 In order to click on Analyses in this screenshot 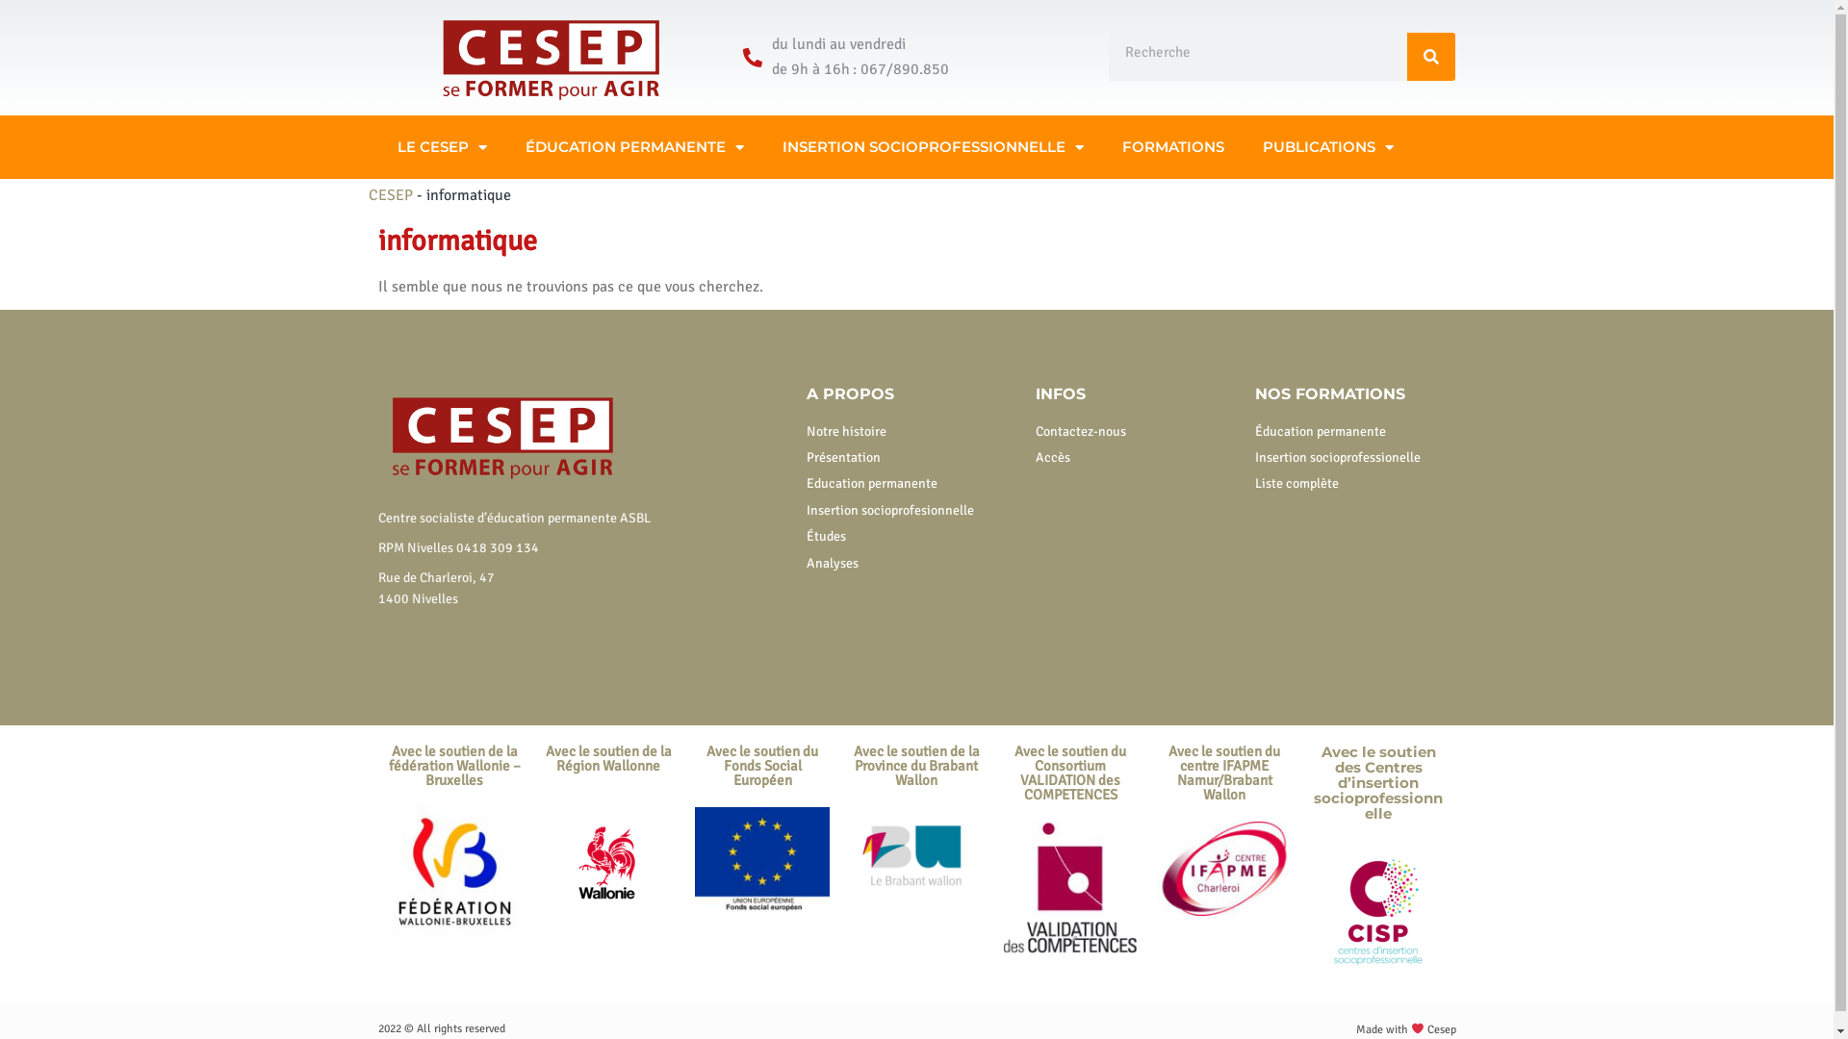, I will do `click(912, 564)`.